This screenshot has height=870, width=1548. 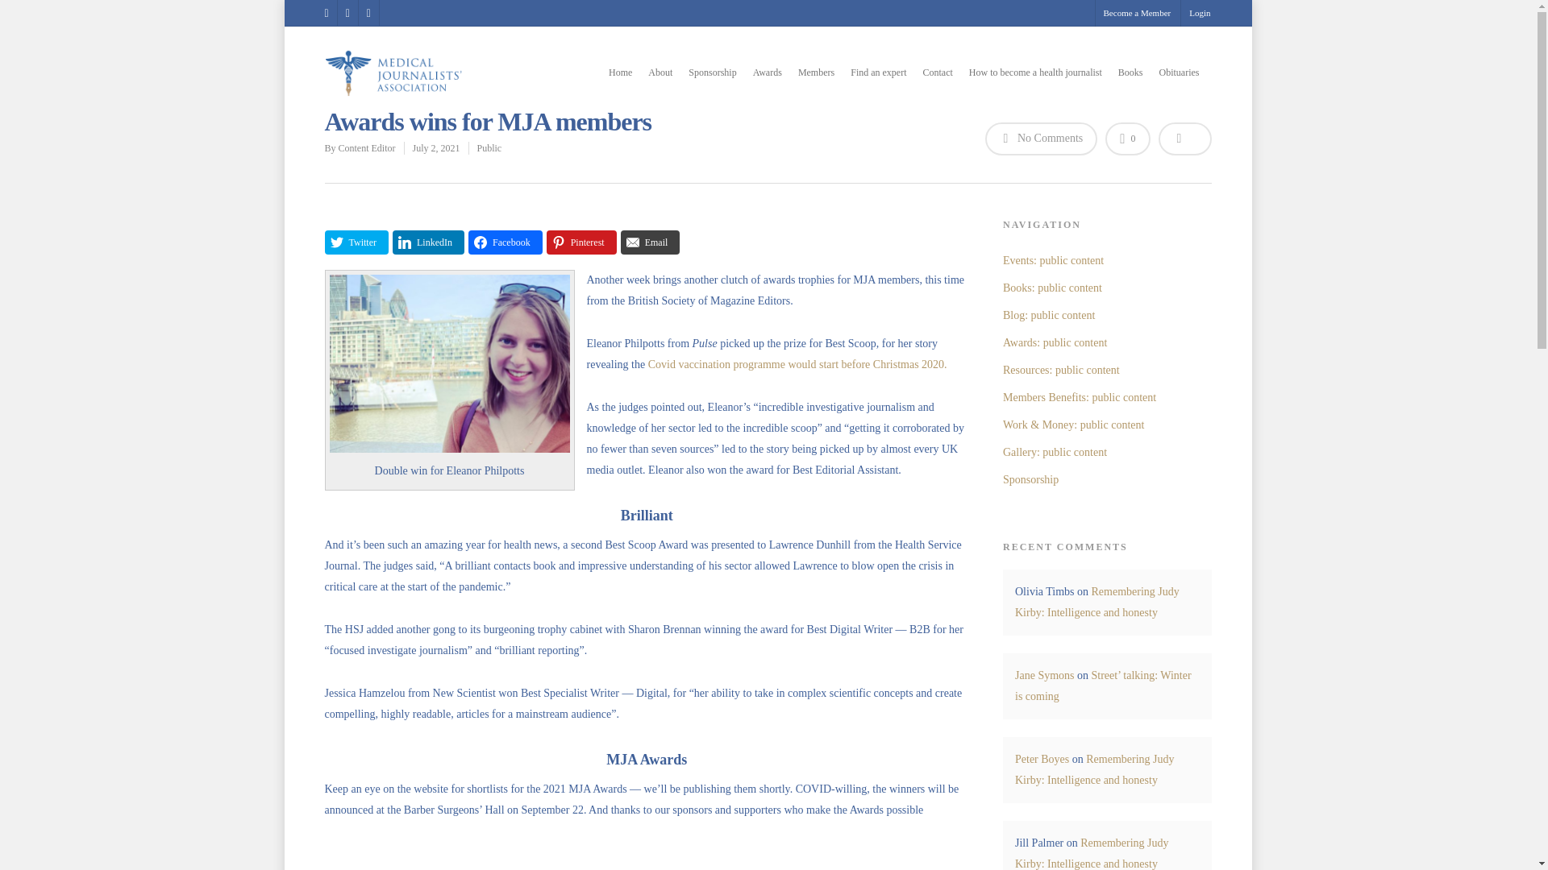 I want to click on Posts by Content Editor, so click(x=368, y=148).